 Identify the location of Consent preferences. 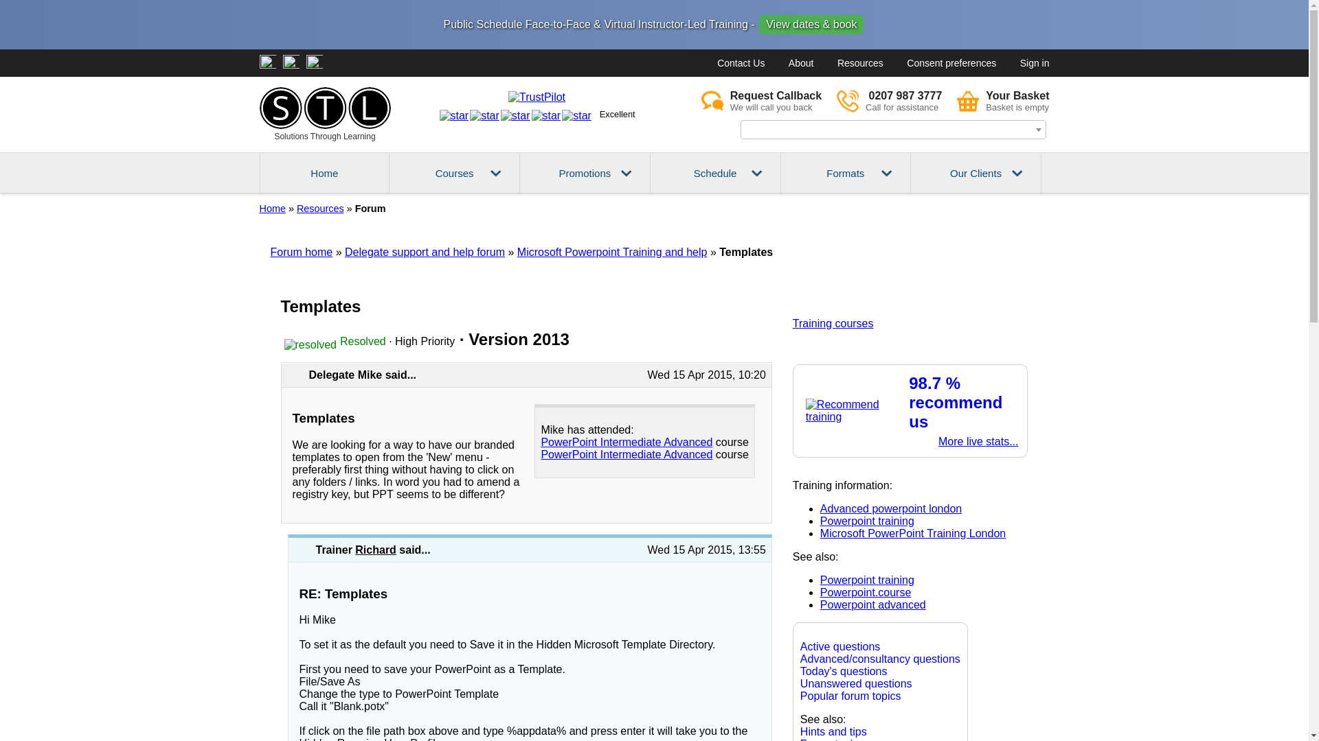
(951, 63).